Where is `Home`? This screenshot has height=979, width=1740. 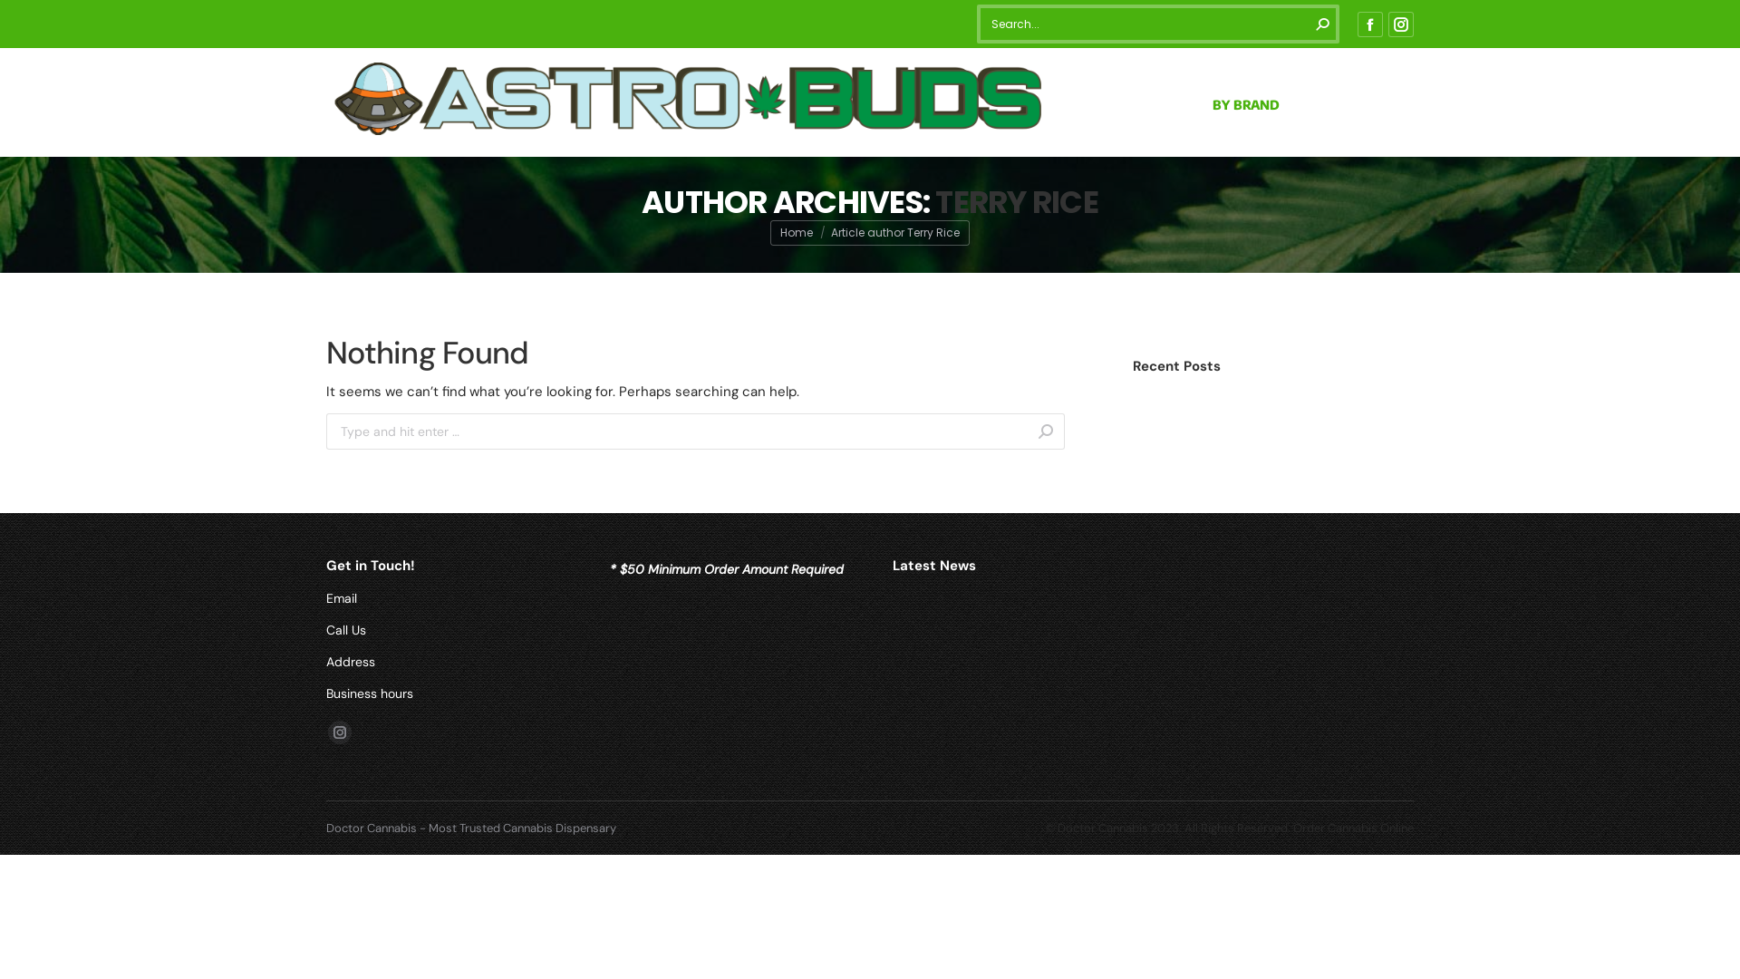 Home is located at coordinates (797, 232).